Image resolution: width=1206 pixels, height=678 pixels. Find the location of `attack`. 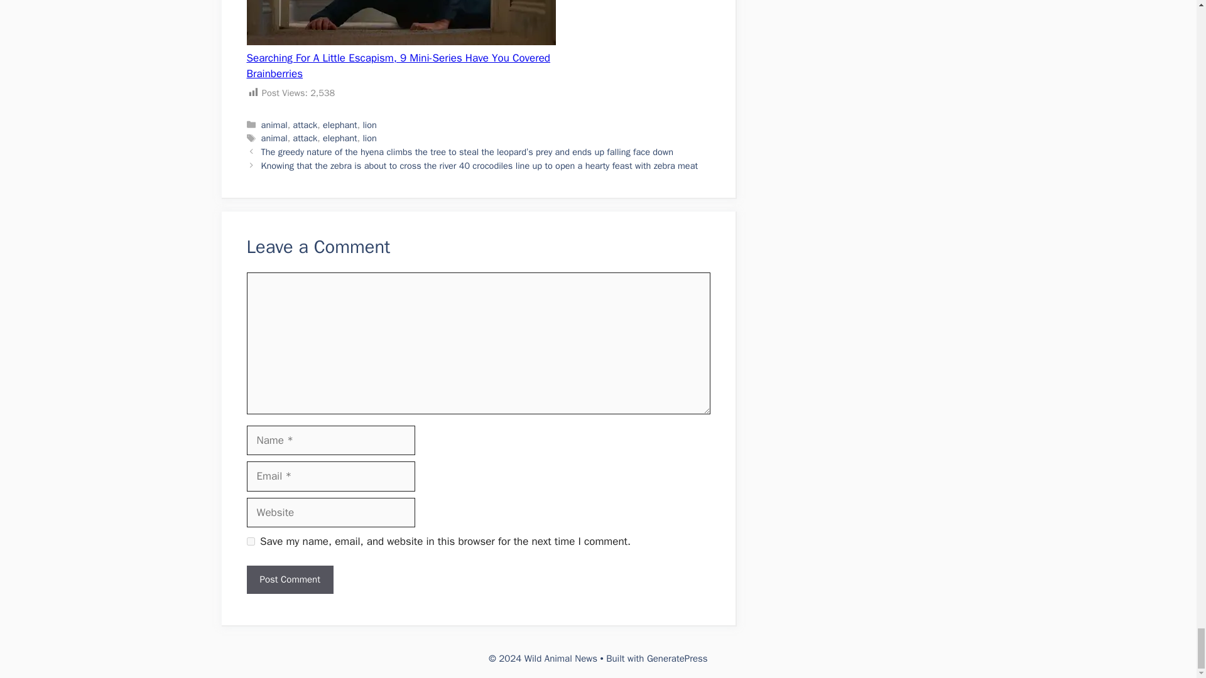

attack is located at coordinates (305, 137).